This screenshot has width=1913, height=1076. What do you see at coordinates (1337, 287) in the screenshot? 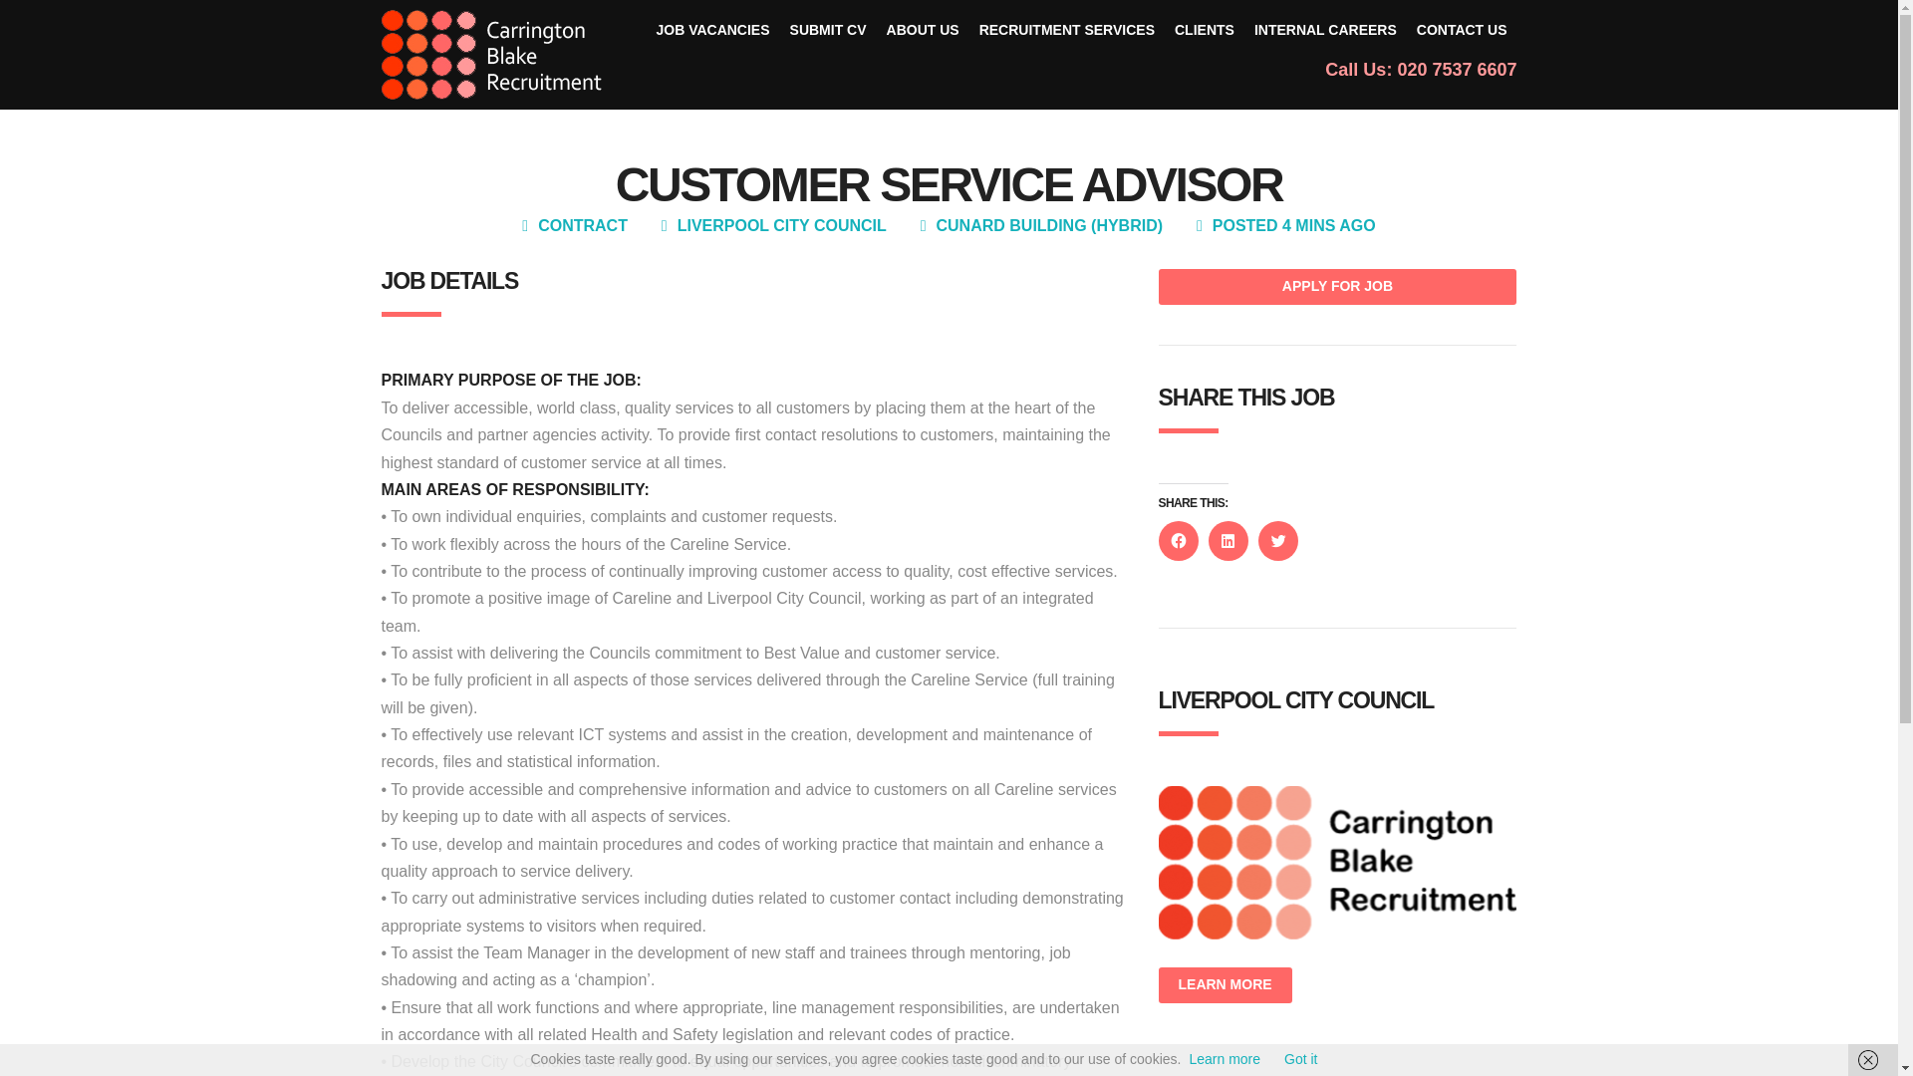
I see `Apply for job` at bounding box center [1337, 287].